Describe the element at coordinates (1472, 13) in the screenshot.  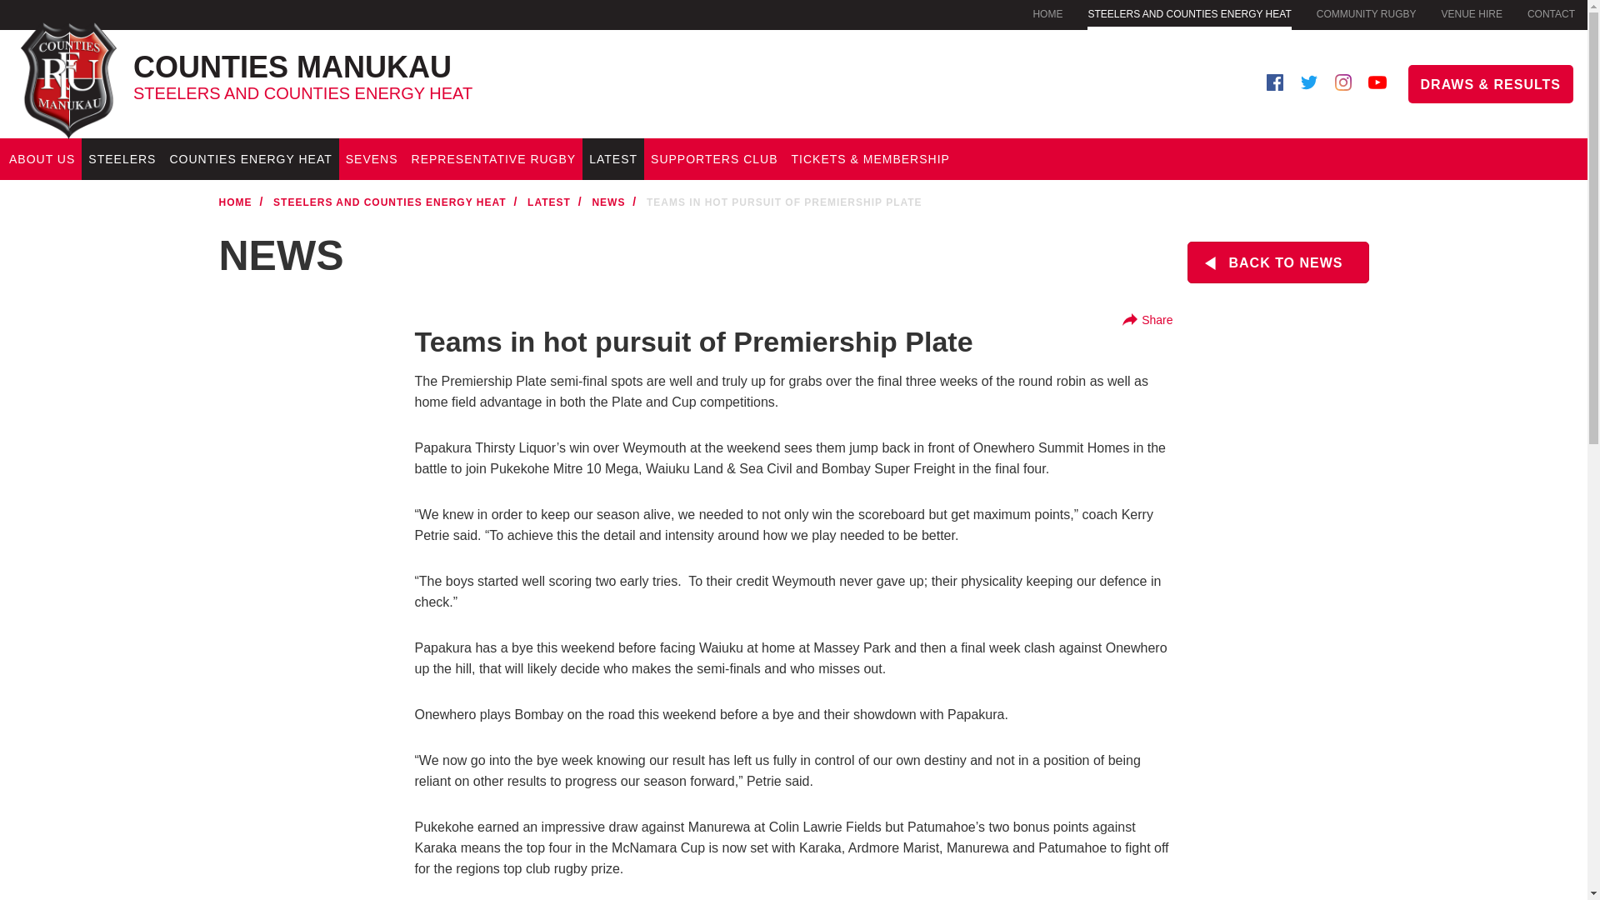
I see `COMMUNITY RUGBY` at that location.